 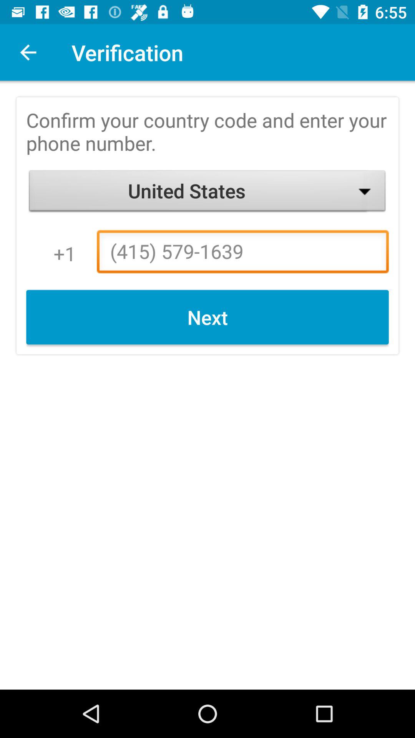 What do you see at coordinates (207, 317) in the screenshot?
I see `tap icon below the (415) 579-1639 icon` at bounding box center [207, 317].